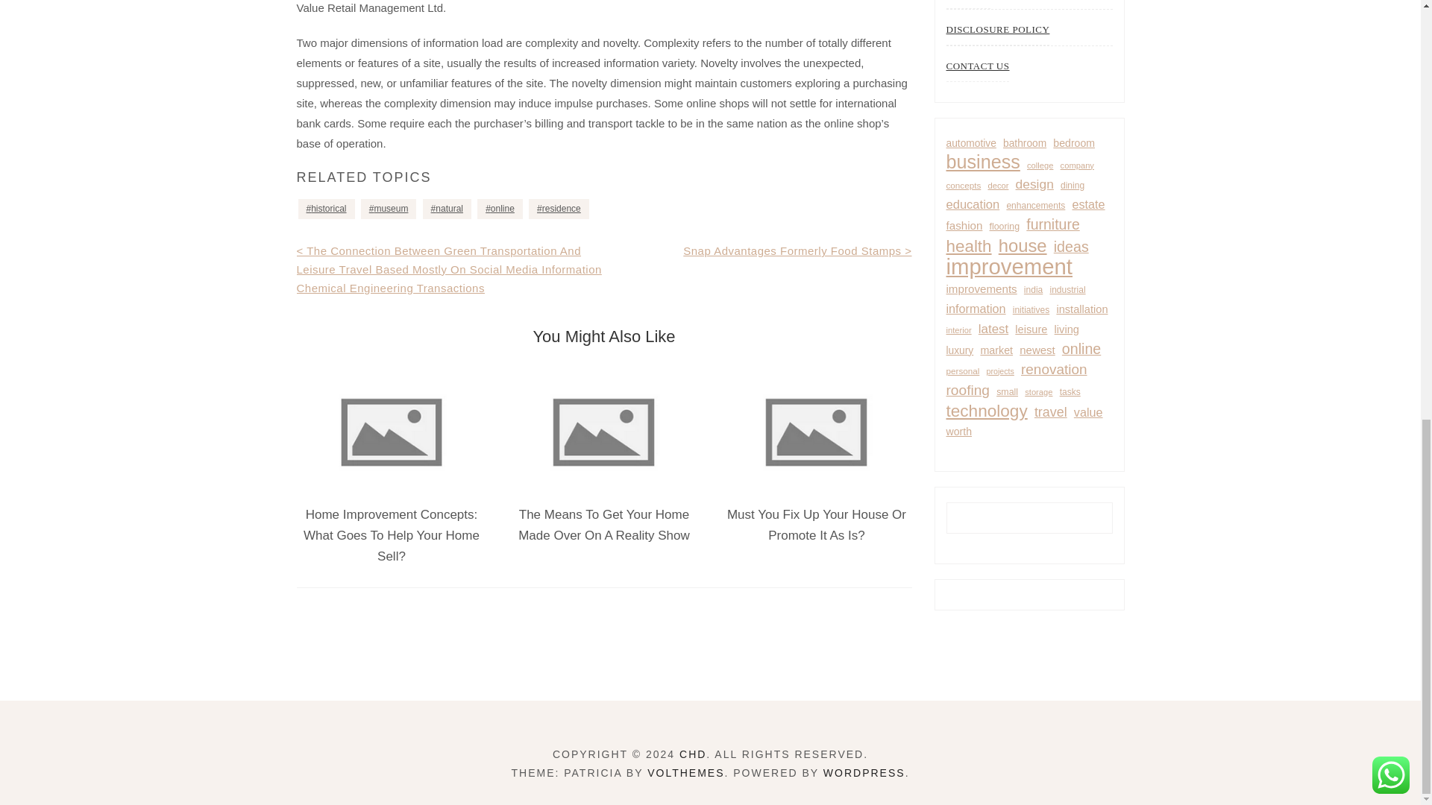 The height and width of the screenshot is (805, 1432). What do you see at coordinates (817, 525) in the screenshot?
I see `Must You Fix Up Your House Or Promote It As Is?` at bounding box center [817, 525].